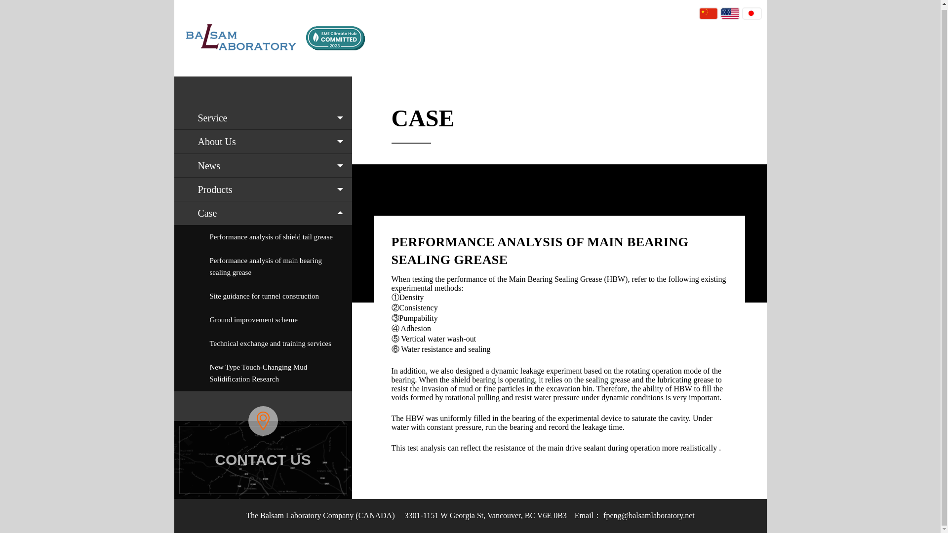 The image size is (948, 533). Describe the element at coordinates (263, 142) in the screenshot. I see `About Us` at that location.